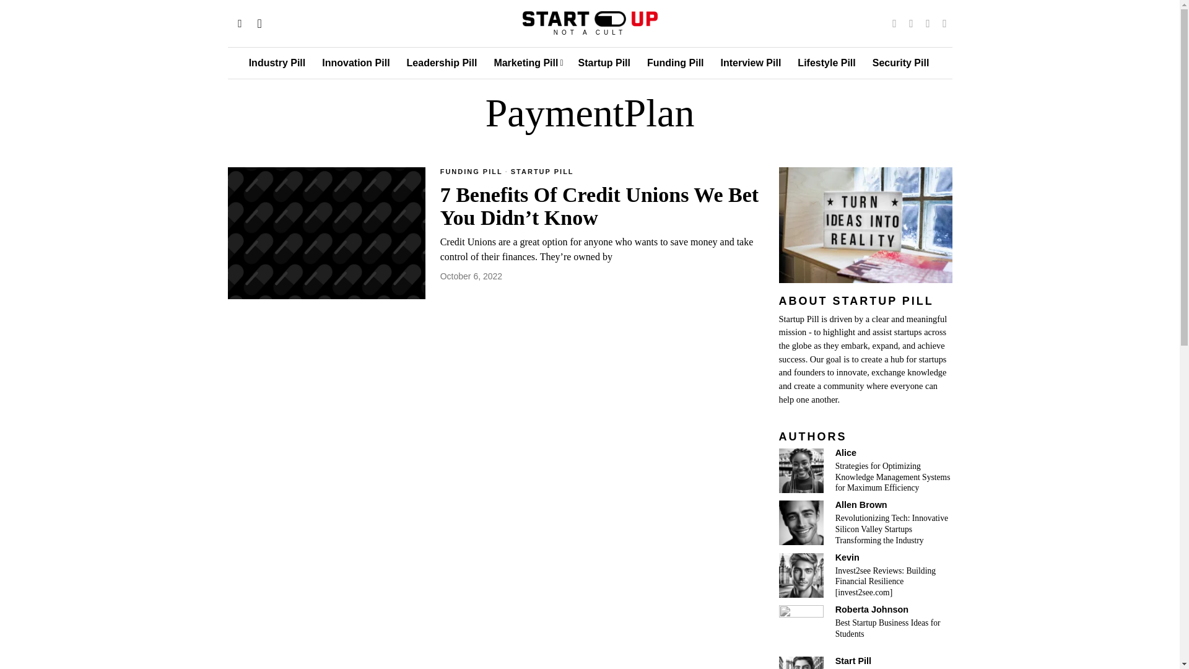  I want to click on Start Pill, so click(801, 663).